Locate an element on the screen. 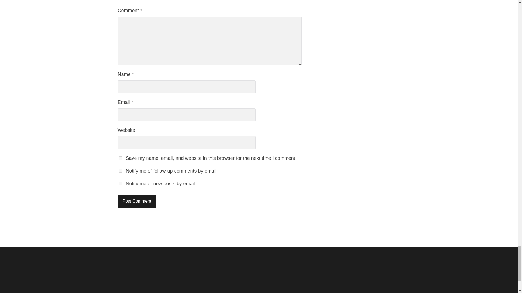  yes is located at coordinates (120, 158).